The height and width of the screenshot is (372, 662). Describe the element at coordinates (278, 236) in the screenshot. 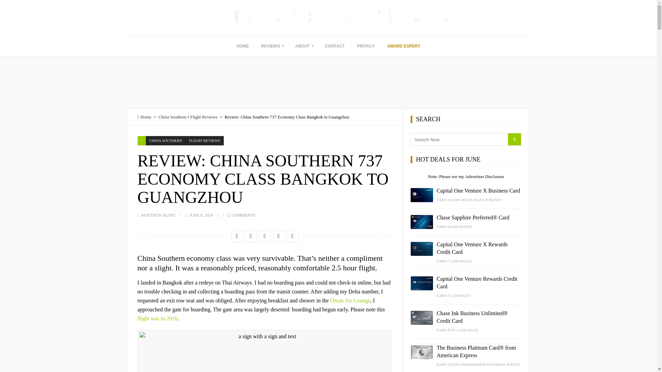

I see `Share on Reddit` at that location.